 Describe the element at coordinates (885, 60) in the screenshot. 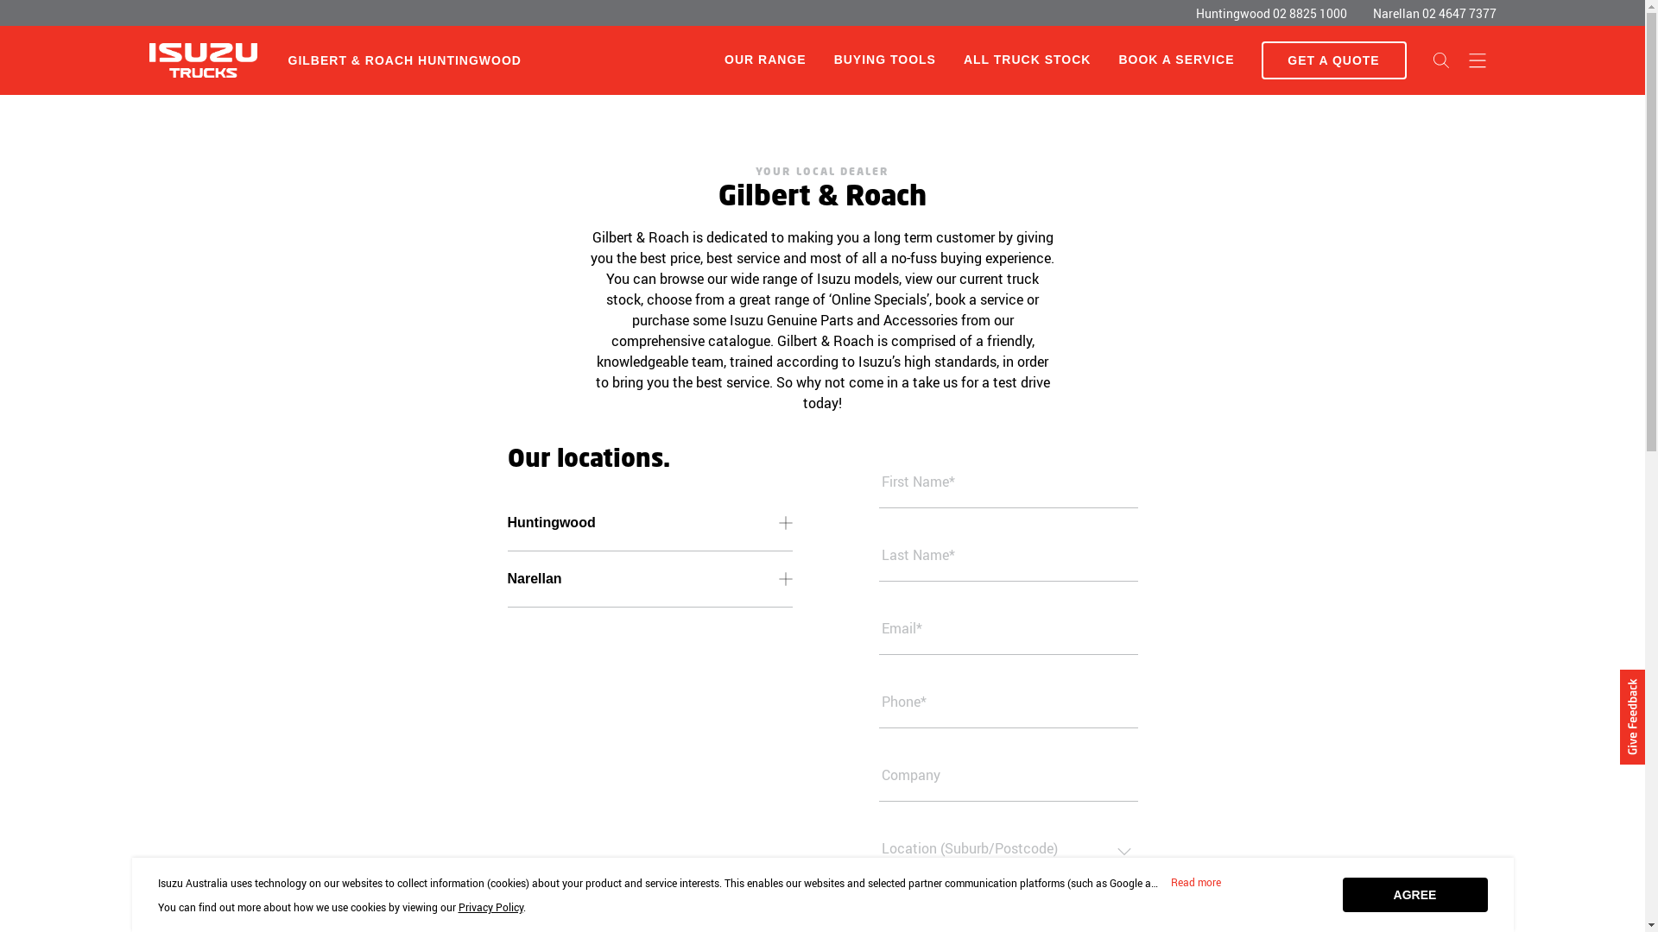

I see `BUYING TOOLS` at that location.